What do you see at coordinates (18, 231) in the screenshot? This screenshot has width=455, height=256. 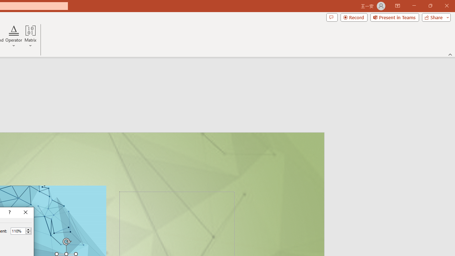 I see `Percent` at bounding box center [18, 231].